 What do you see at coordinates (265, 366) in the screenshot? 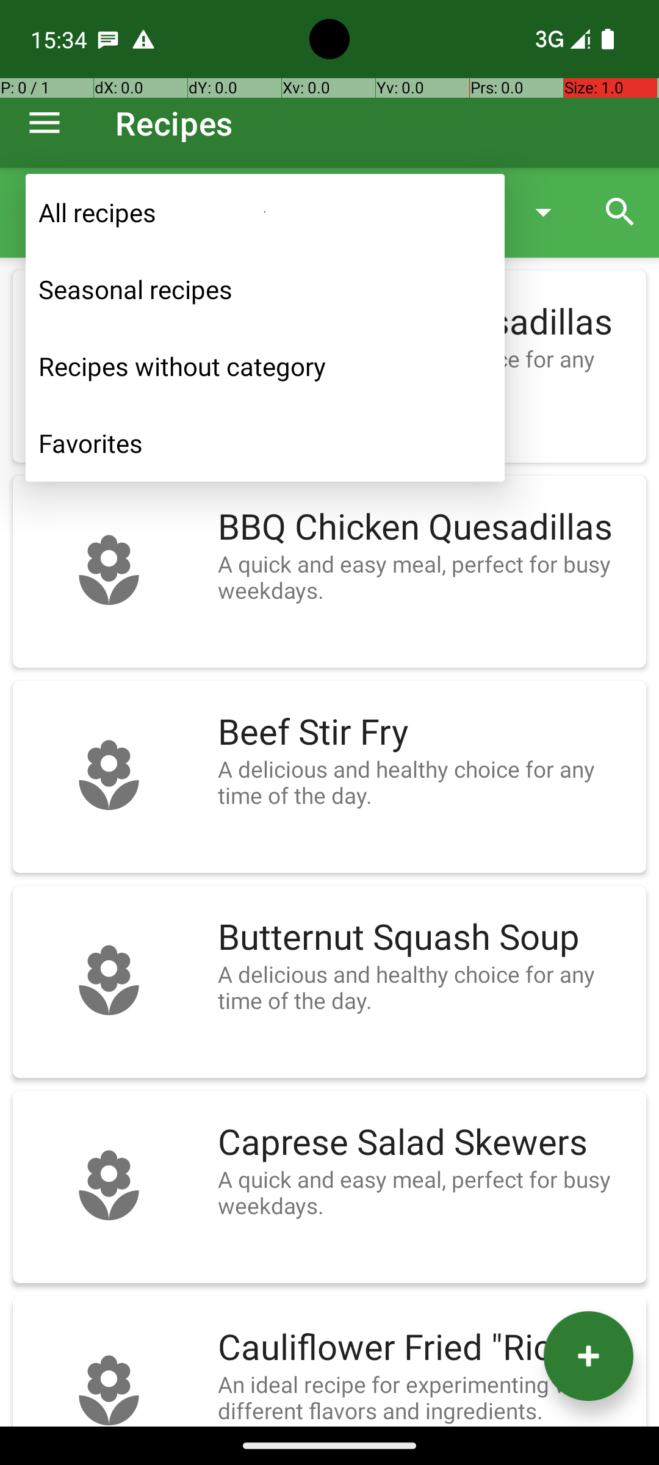
I see `Recipes without category` at bounding box center [265, 366].